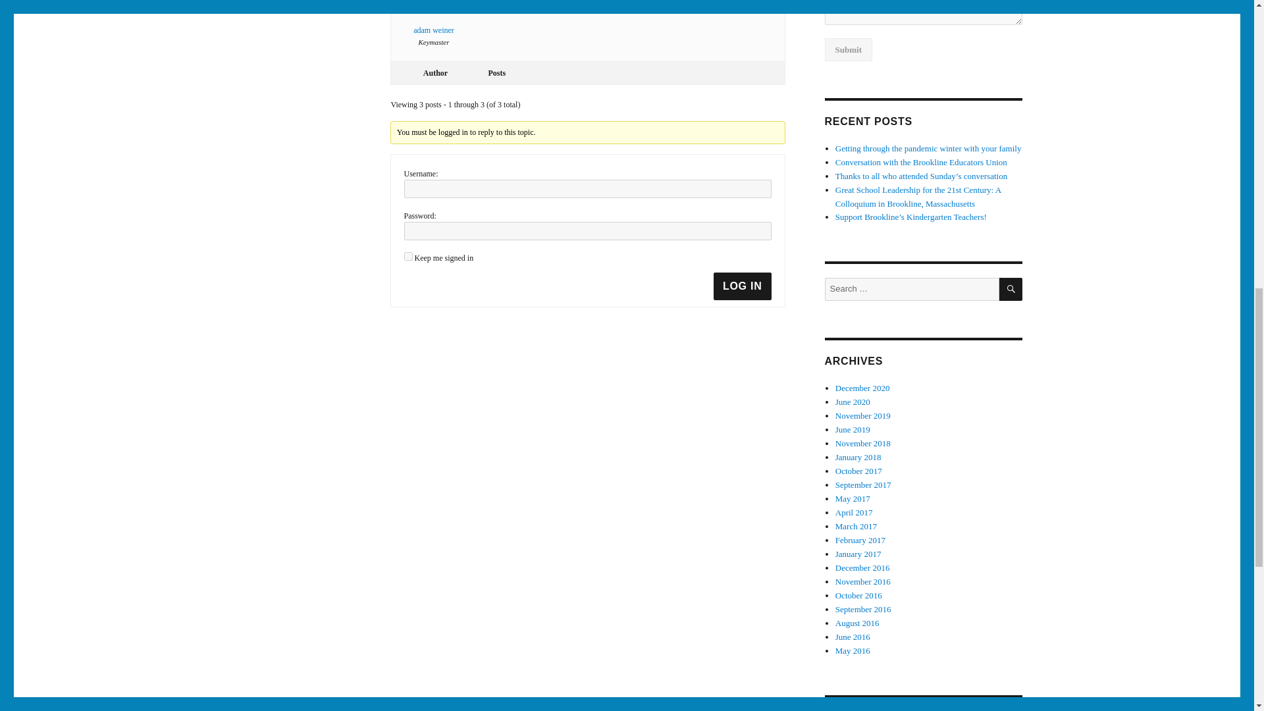  What do you see at coordinates (922, 162) in the screenshot?
I see `Conversation with the Brookline Educators Union` at bounding box center [922, 162].